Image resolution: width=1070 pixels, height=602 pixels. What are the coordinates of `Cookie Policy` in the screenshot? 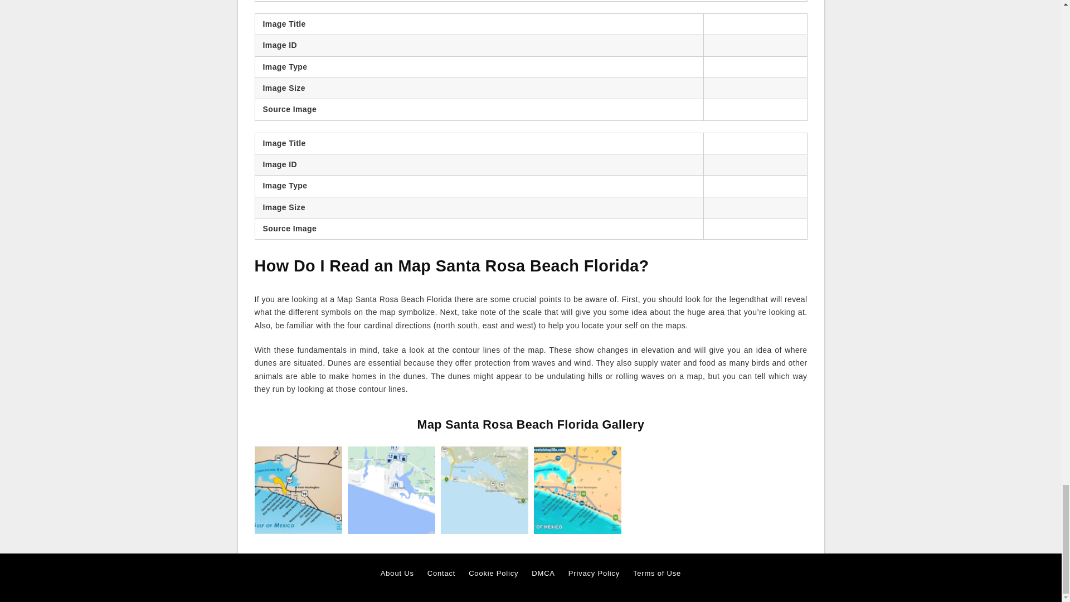 It's located at (493, 574).